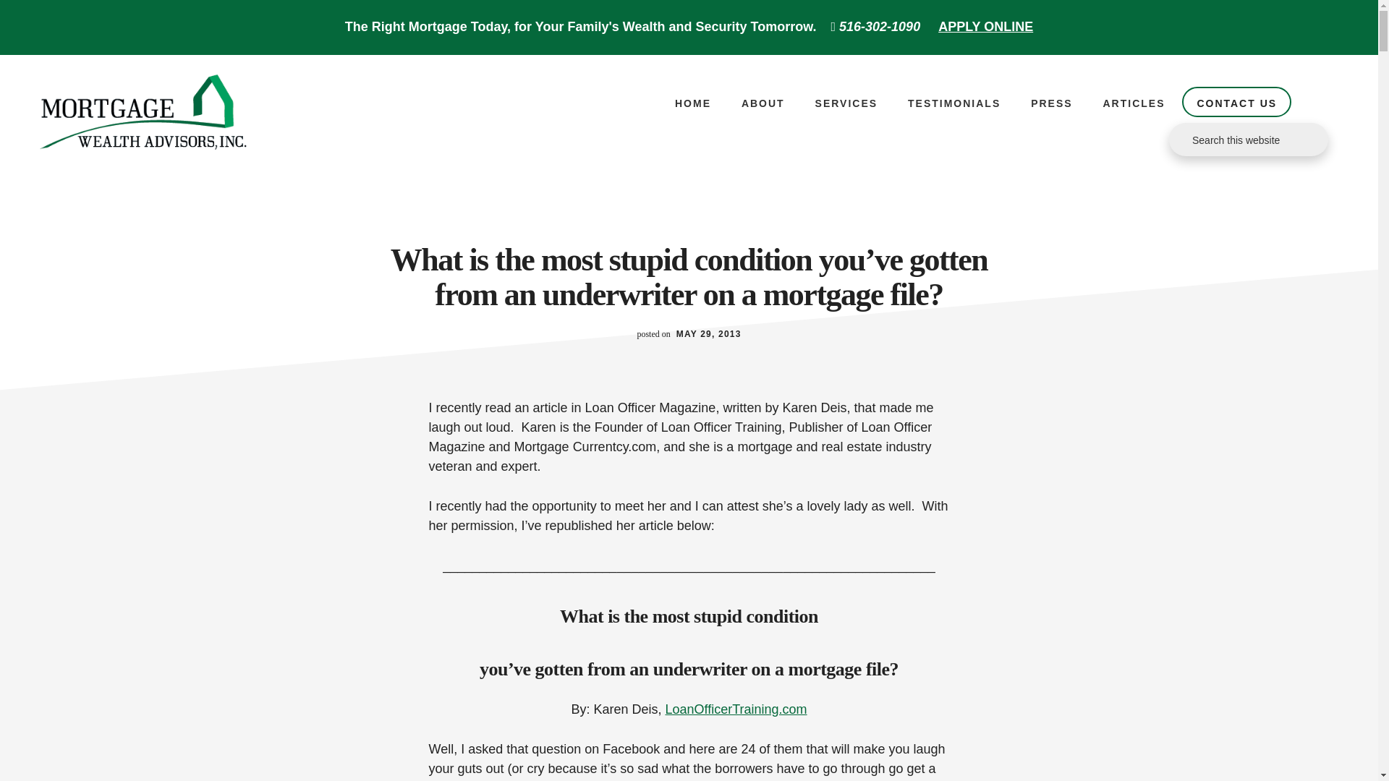 The image size is (1389, 781). Describe the element at coordinates (985, 27) in the screenshot. I see `APPLY ONLINE` at that location.